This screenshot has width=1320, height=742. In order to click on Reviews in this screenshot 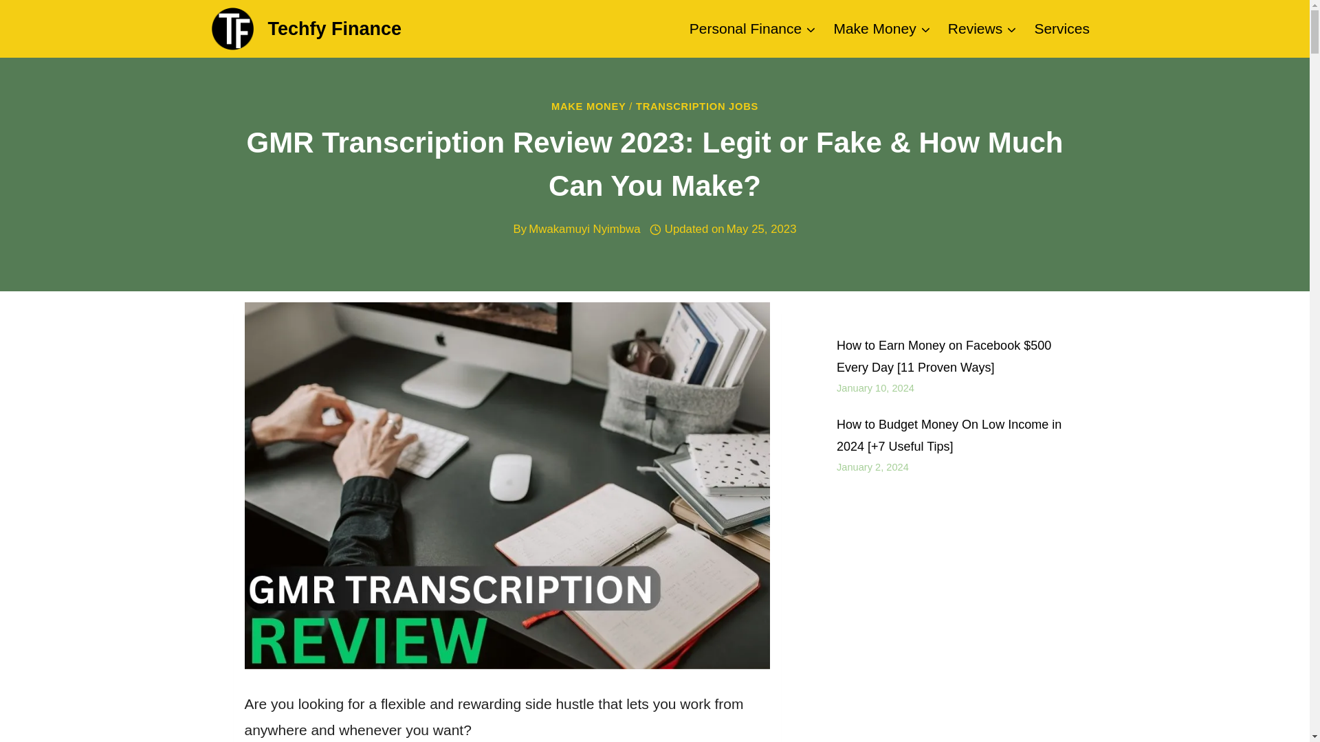, I will do `click(982, 28)`.